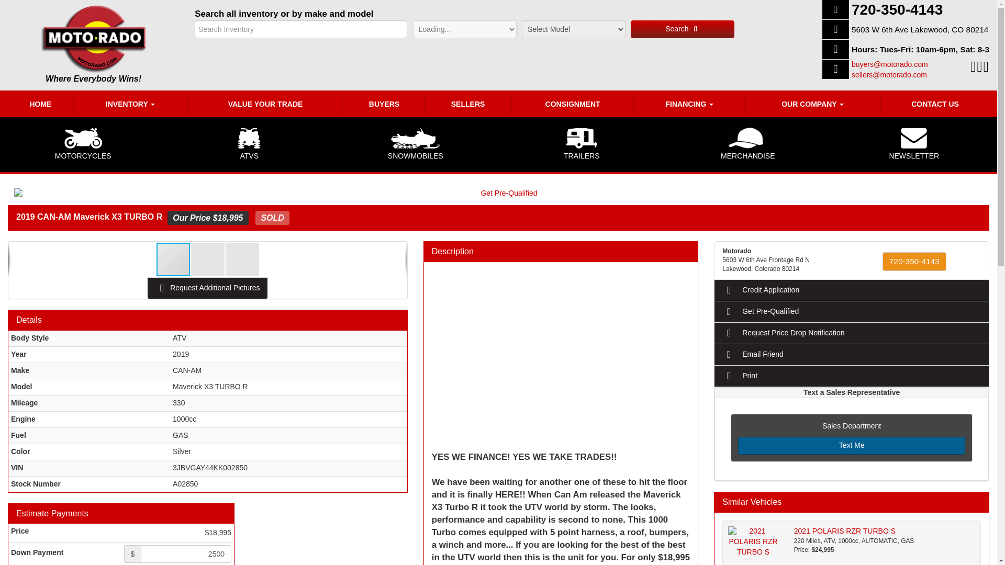  What do you see at coordinates (468, 104) in the screenshot?
I see `SELLERS` at bounding box center [468, 104].